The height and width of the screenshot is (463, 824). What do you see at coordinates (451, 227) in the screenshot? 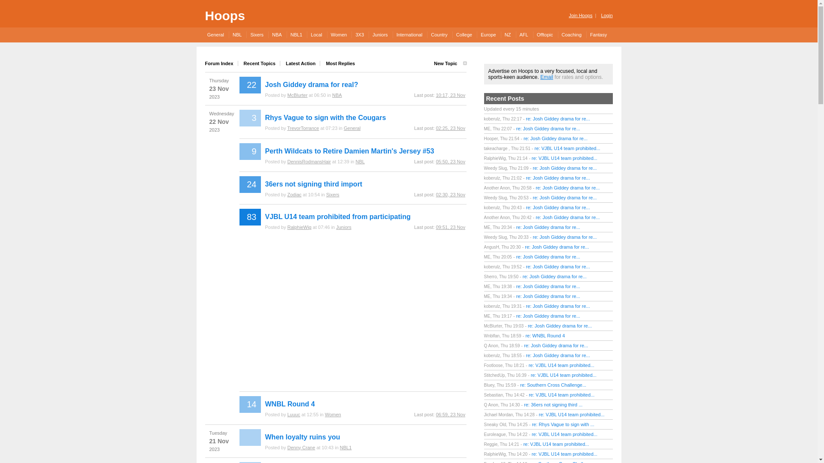
I see `09:51, 23 Nov` at bounding box center [451, 227].